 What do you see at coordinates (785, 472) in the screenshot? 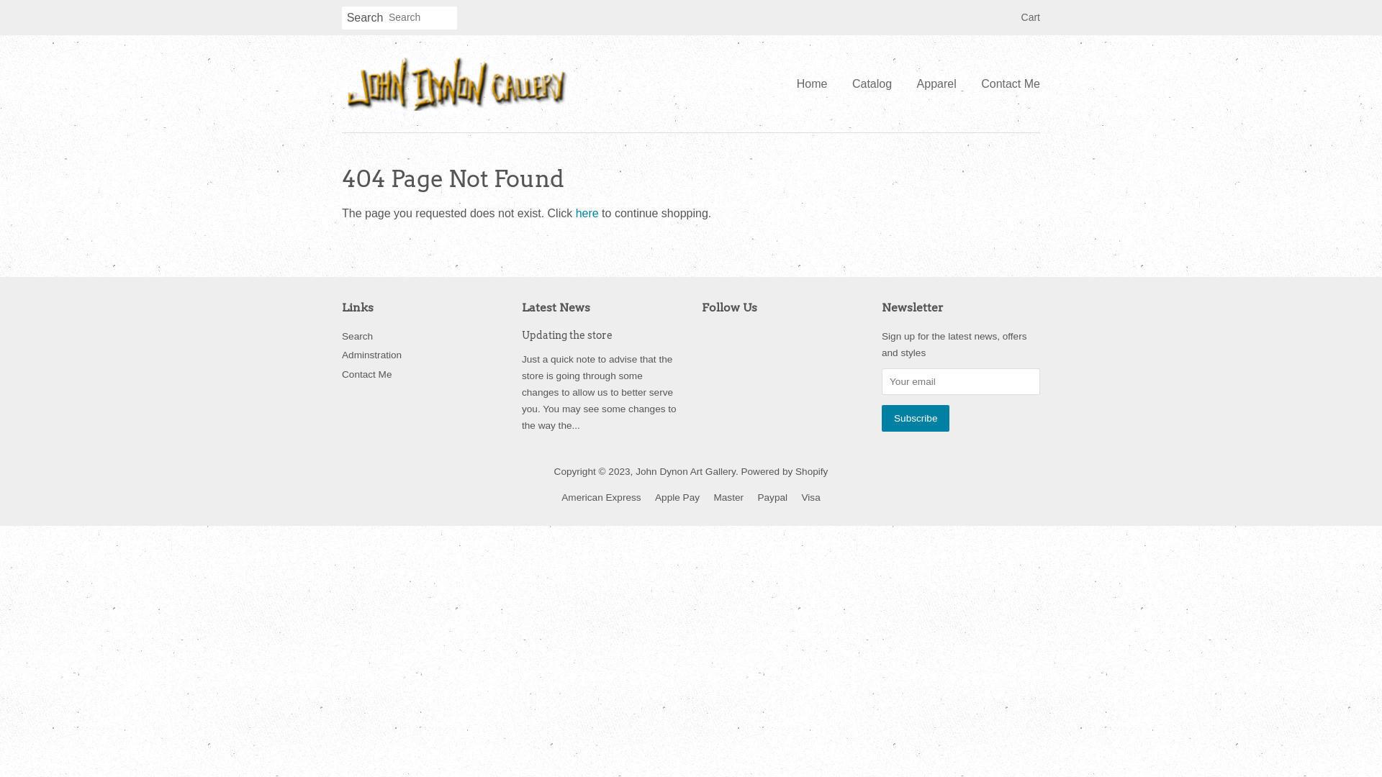
I see `Powered by Shopify` at bounding box center [785, 472].